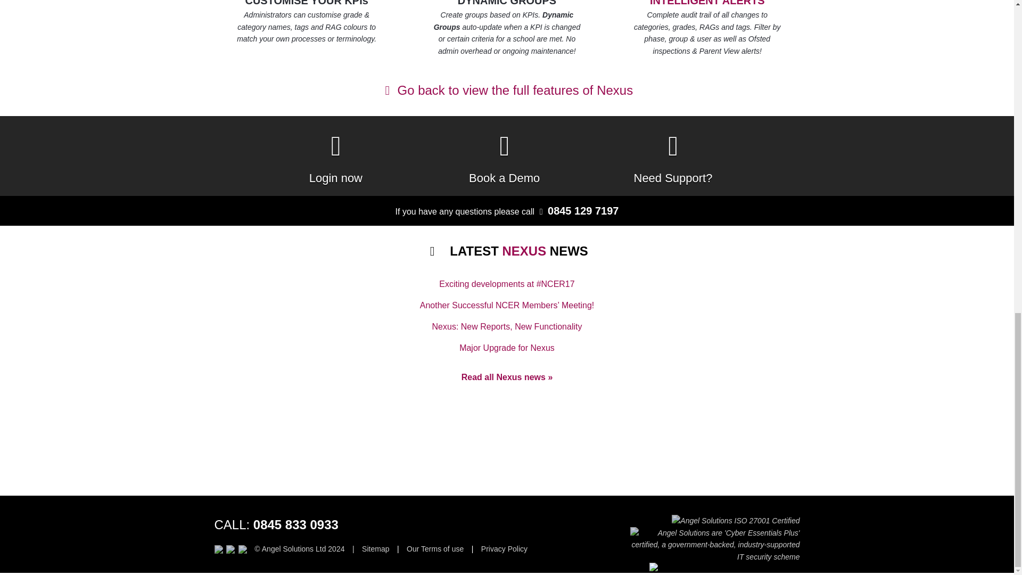 This screenshot has height=575, width=1022. What do you see at coordinates (375, 549) in the screenshot?
I see `Sitemap` at bounding box center [375, 549].